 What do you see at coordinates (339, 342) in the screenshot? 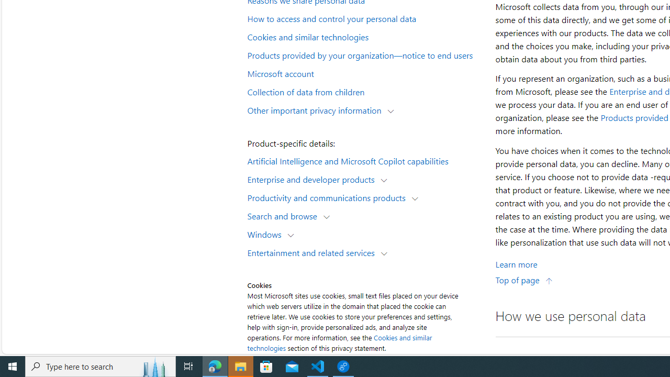
I see `Cookies and similar technologies` at bounding box center [339, 342].